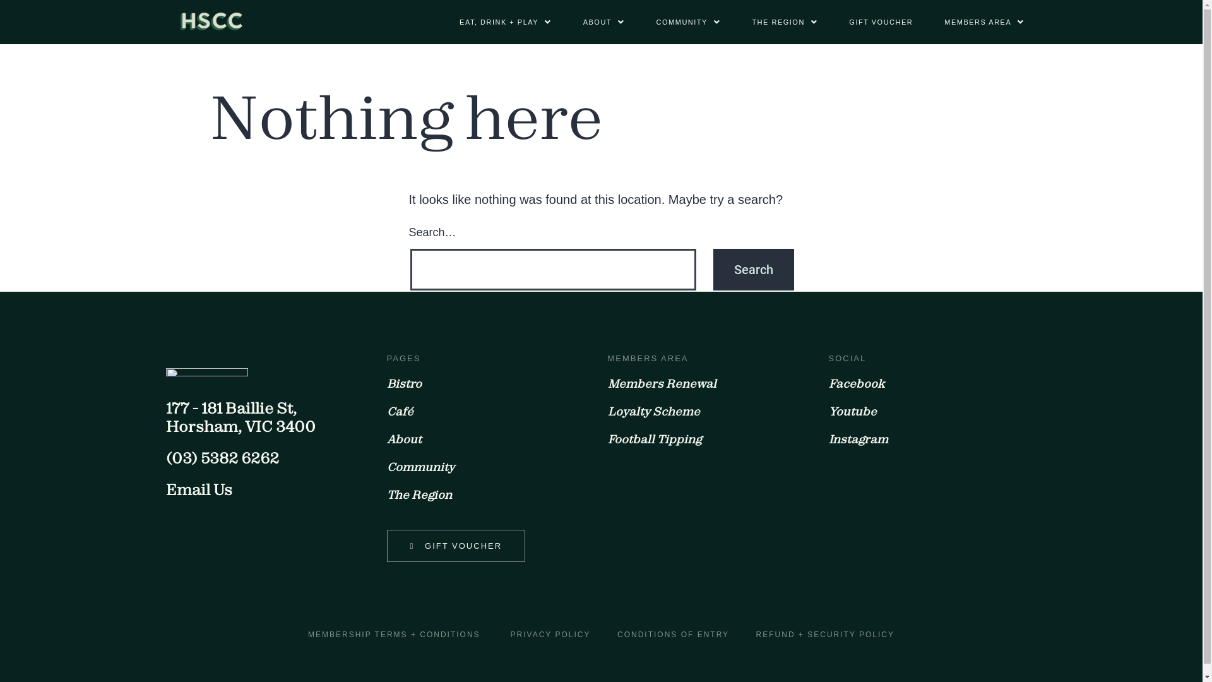 The width and height of the screenshot is (1212, 682). I want to click on Instagram, so click(858, 440).